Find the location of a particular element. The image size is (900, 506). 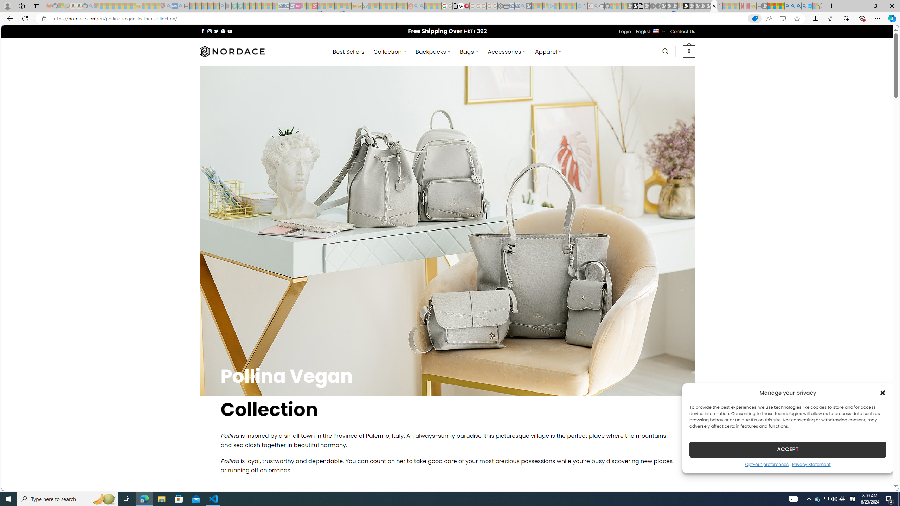

google_privacy_policy_zh-CN.pdf is located at coordinates (691, 422).